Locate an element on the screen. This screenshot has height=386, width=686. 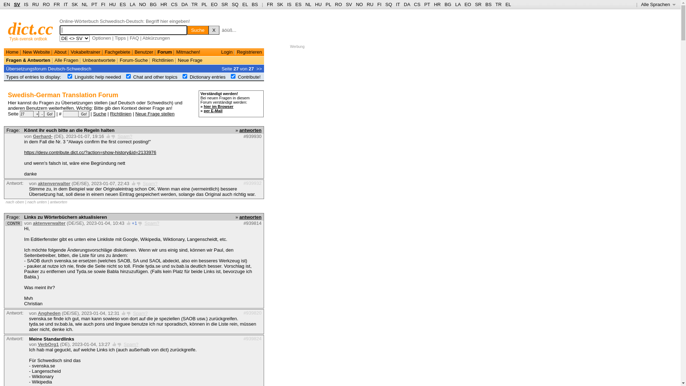
+1 is located at coordinates (134, 223).